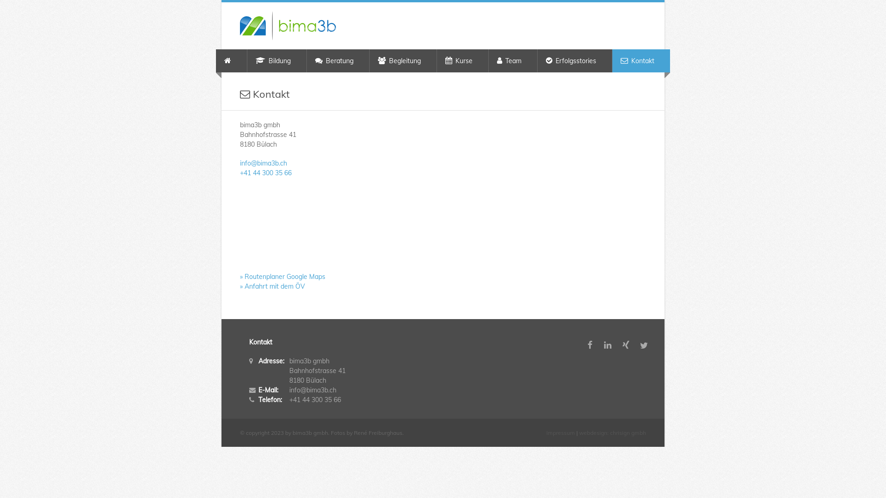 The width and height of the screenshot is (886, 498). What do you see at coordinates (608, 345) in the screenshot?
I see `bima3b gmbh auf LinkedIn` at bounding box center [608, 345].